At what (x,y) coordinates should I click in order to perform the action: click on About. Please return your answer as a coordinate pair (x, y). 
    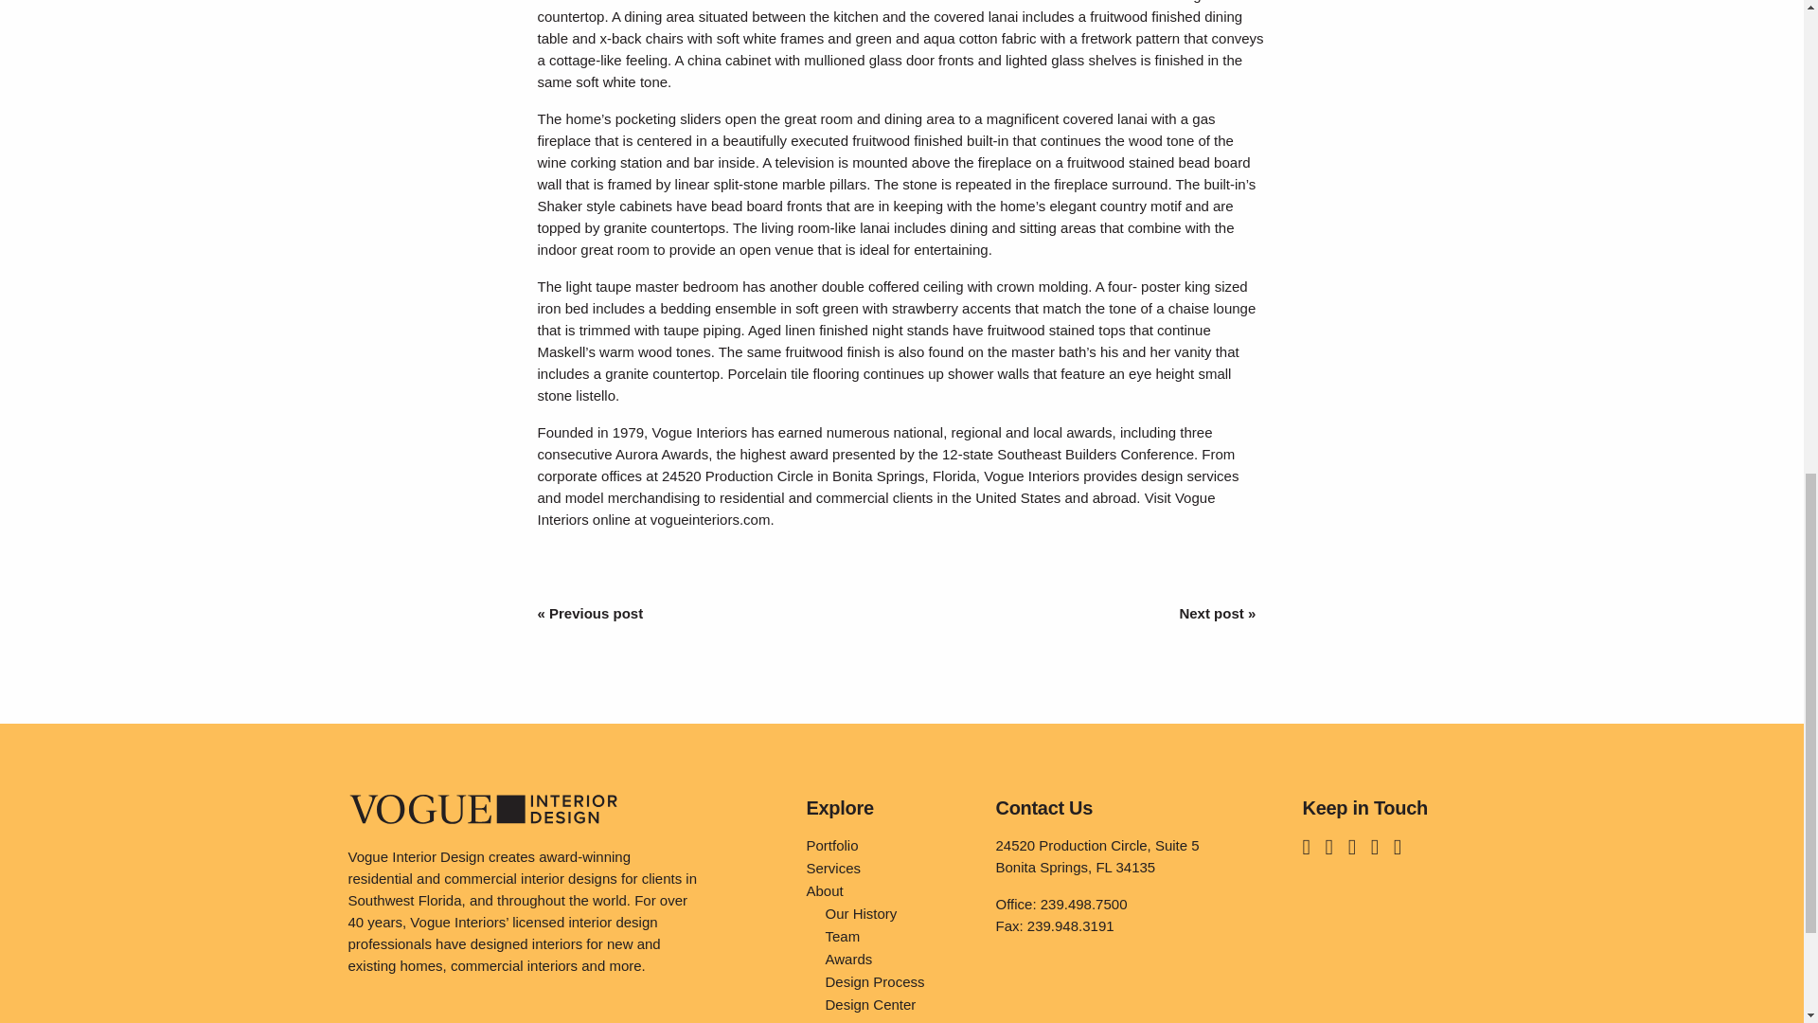
    Looking at the image, I should click on (886, 890).